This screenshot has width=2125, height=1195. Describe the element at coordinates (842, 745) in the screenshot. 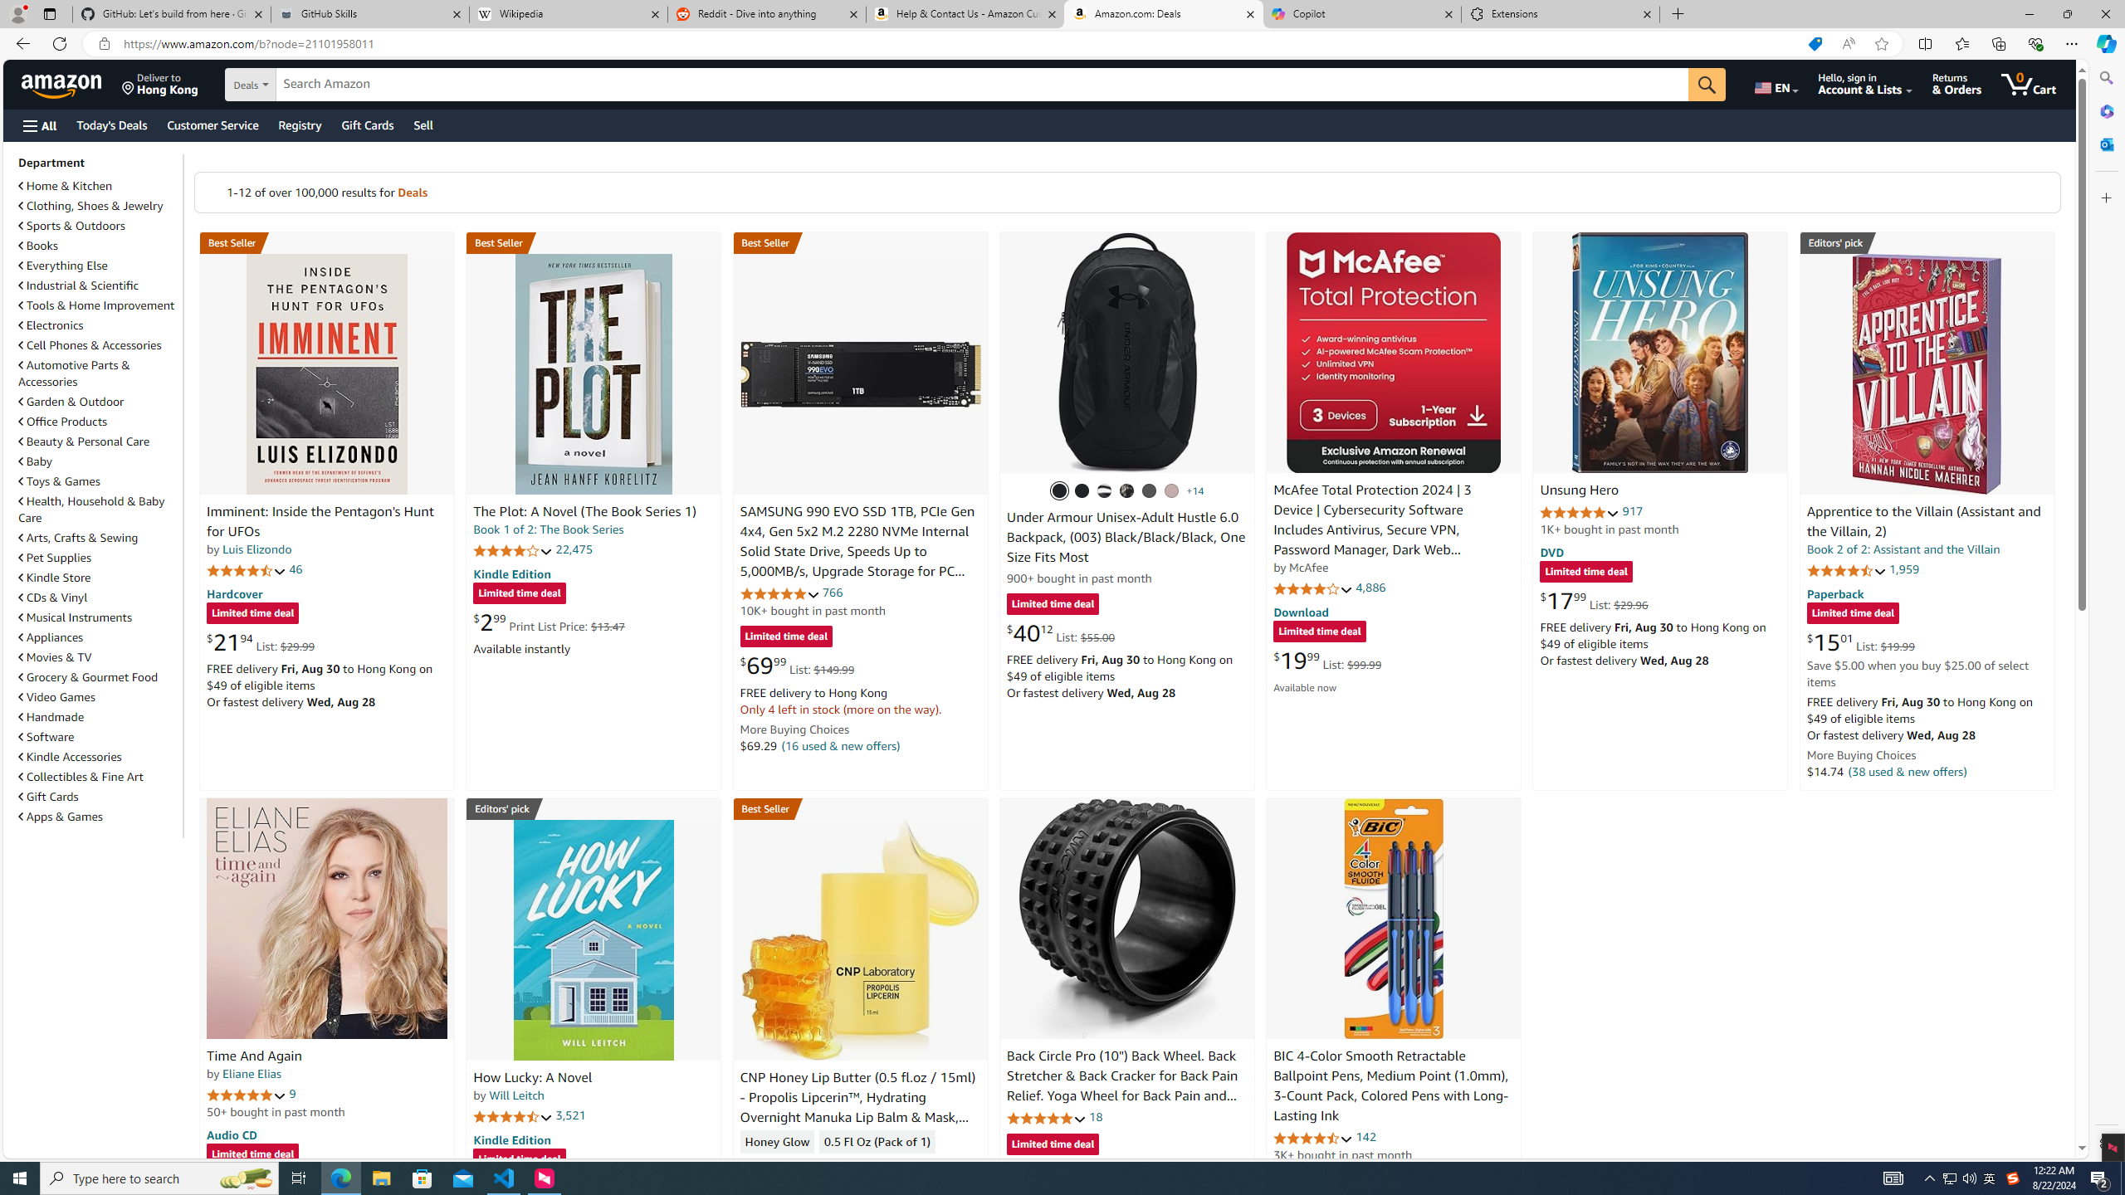

I see `(16 used & new offers)` at that location.